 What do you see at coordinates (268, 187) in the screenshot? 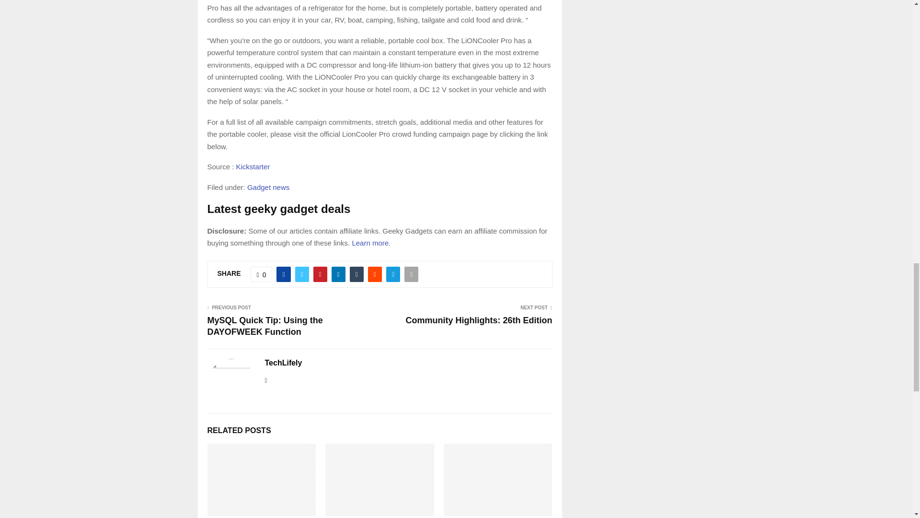
I see `Gadget news` at bounding box center [268, 187].